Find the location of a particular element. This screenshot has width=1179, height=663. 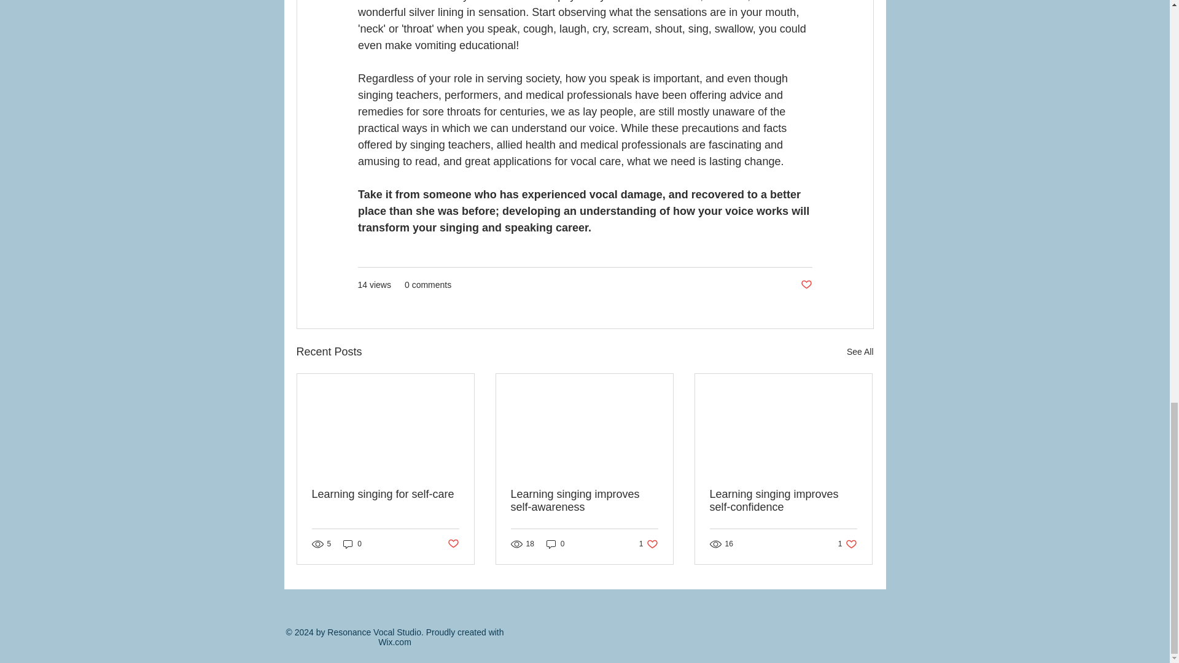

Learning singing improves self-confidence is located at coordinates (352, 544).